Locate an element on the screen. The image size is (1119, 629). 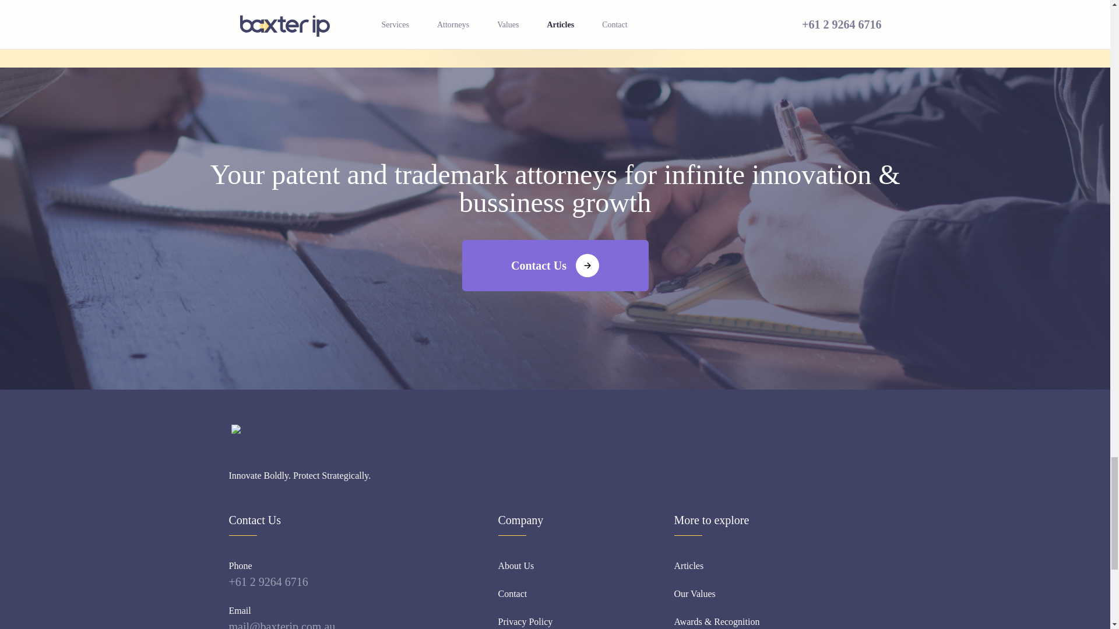
About Us is located at coordinates (515, 566).